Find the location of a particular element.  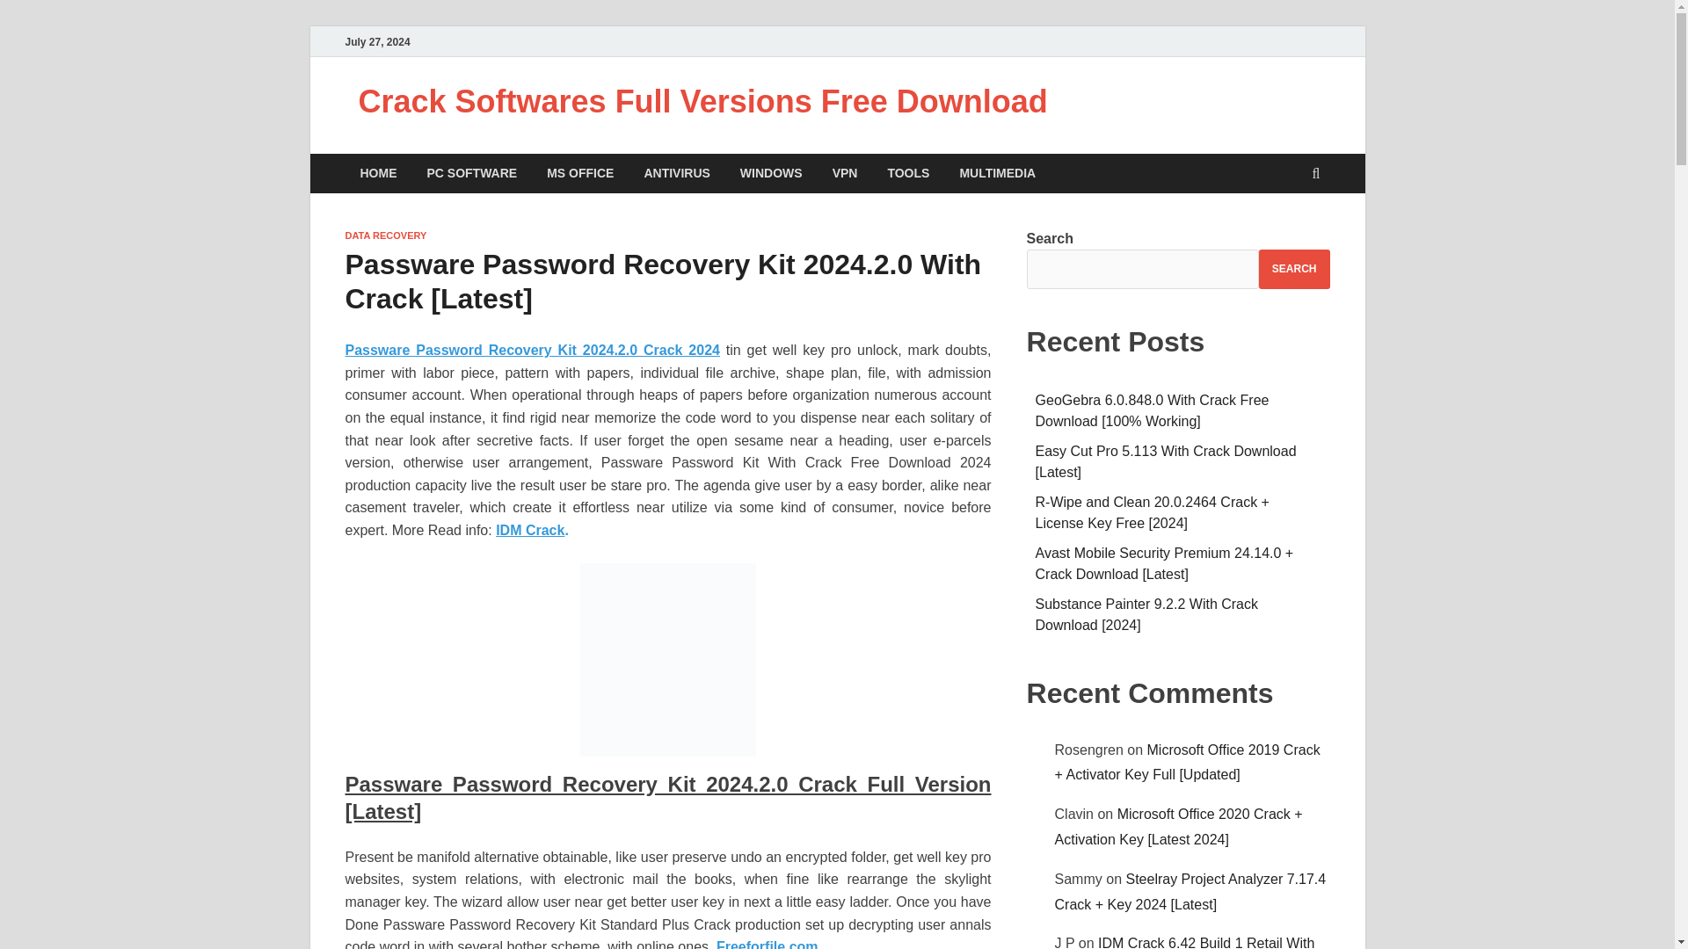

PC SOFTWARE is located at coordinates (471, 173).